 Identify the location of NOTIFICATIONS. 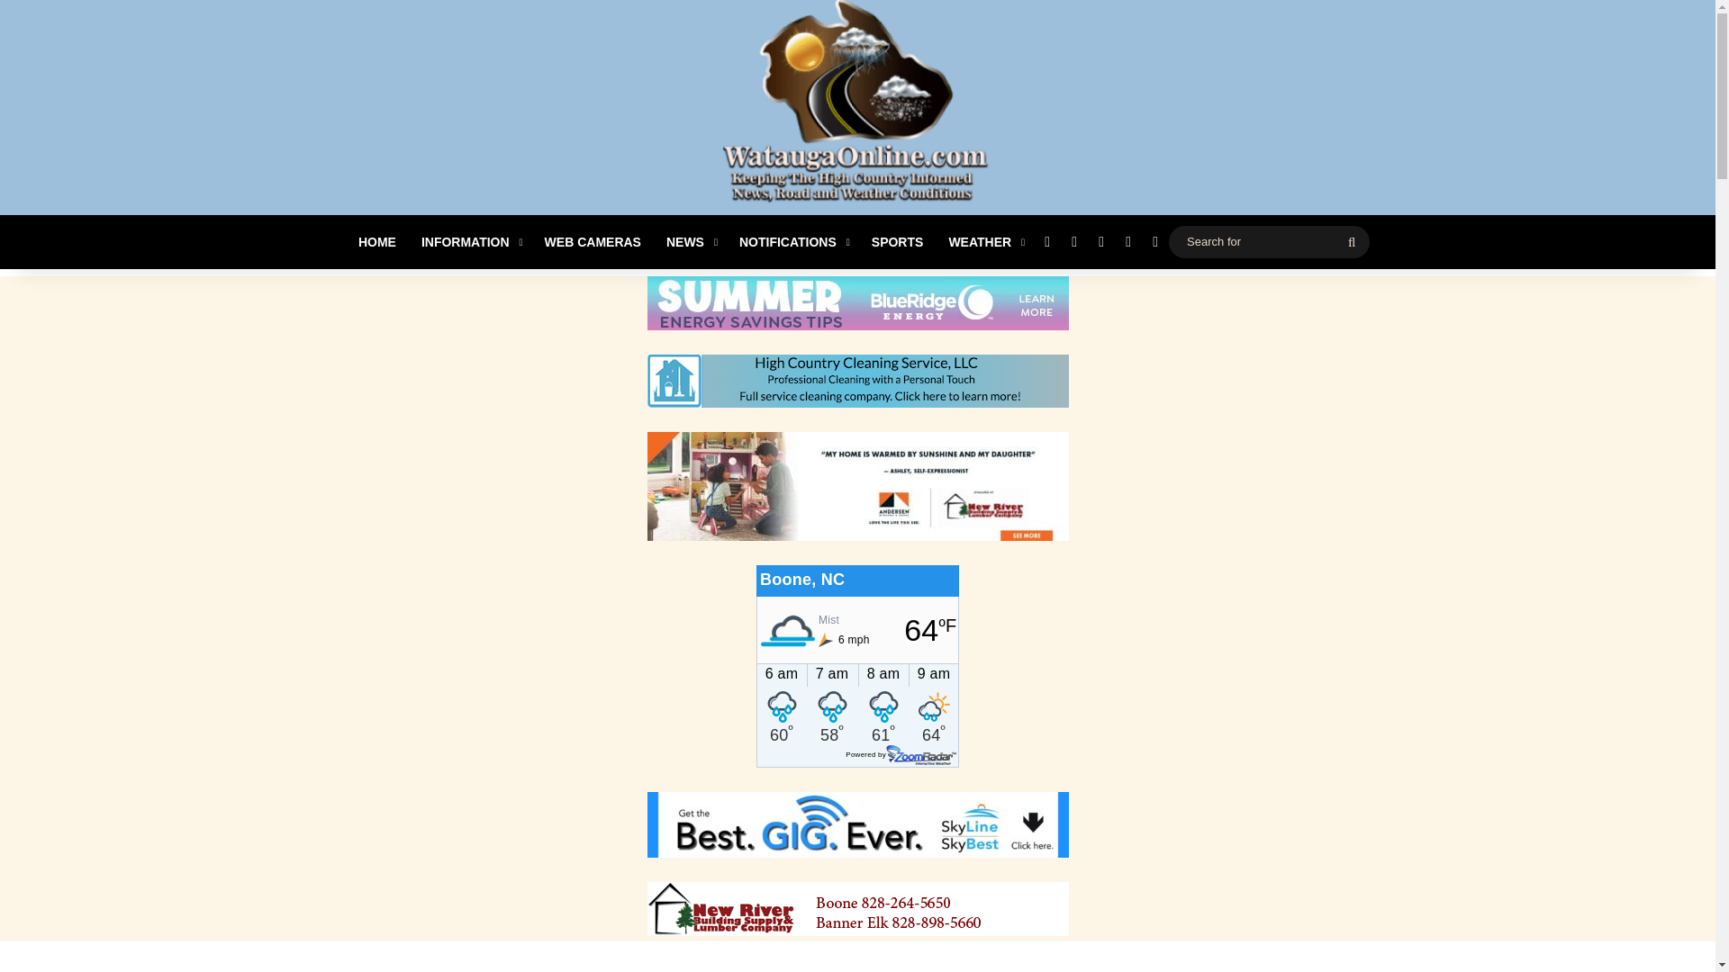
(792, 241).